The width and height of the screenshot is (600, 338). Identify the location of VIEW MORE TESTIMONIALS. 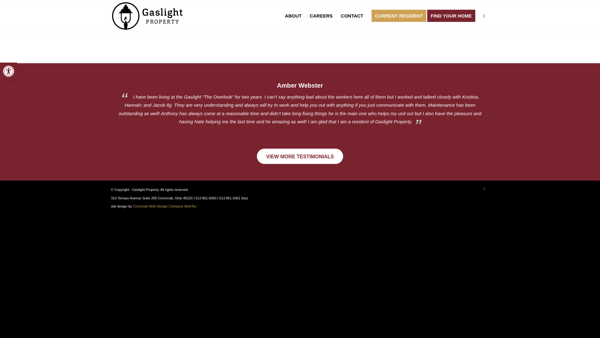
(9, 71).